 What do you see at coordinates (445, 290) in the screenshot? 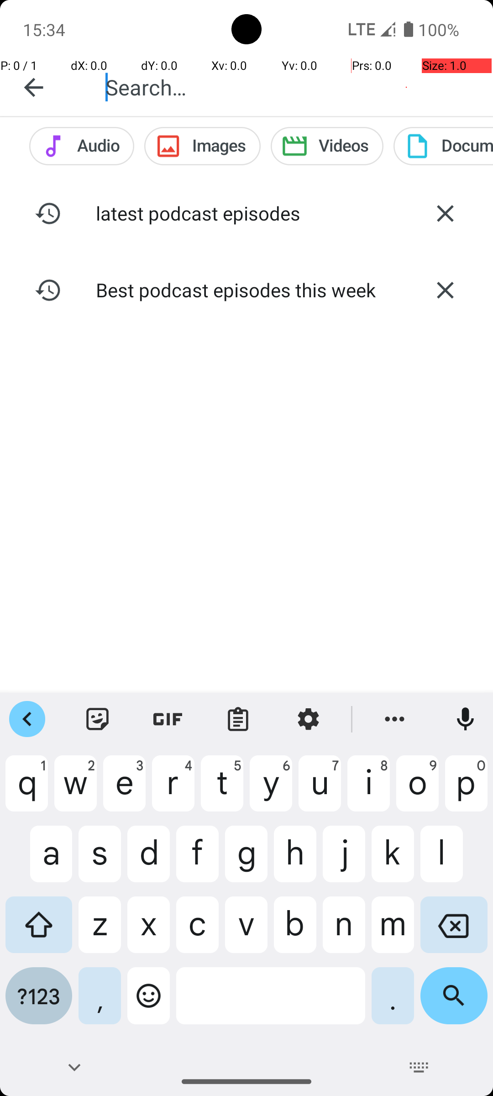
I see `Delete search history Best podcast episodes this week` at bounding box center [445, 290].